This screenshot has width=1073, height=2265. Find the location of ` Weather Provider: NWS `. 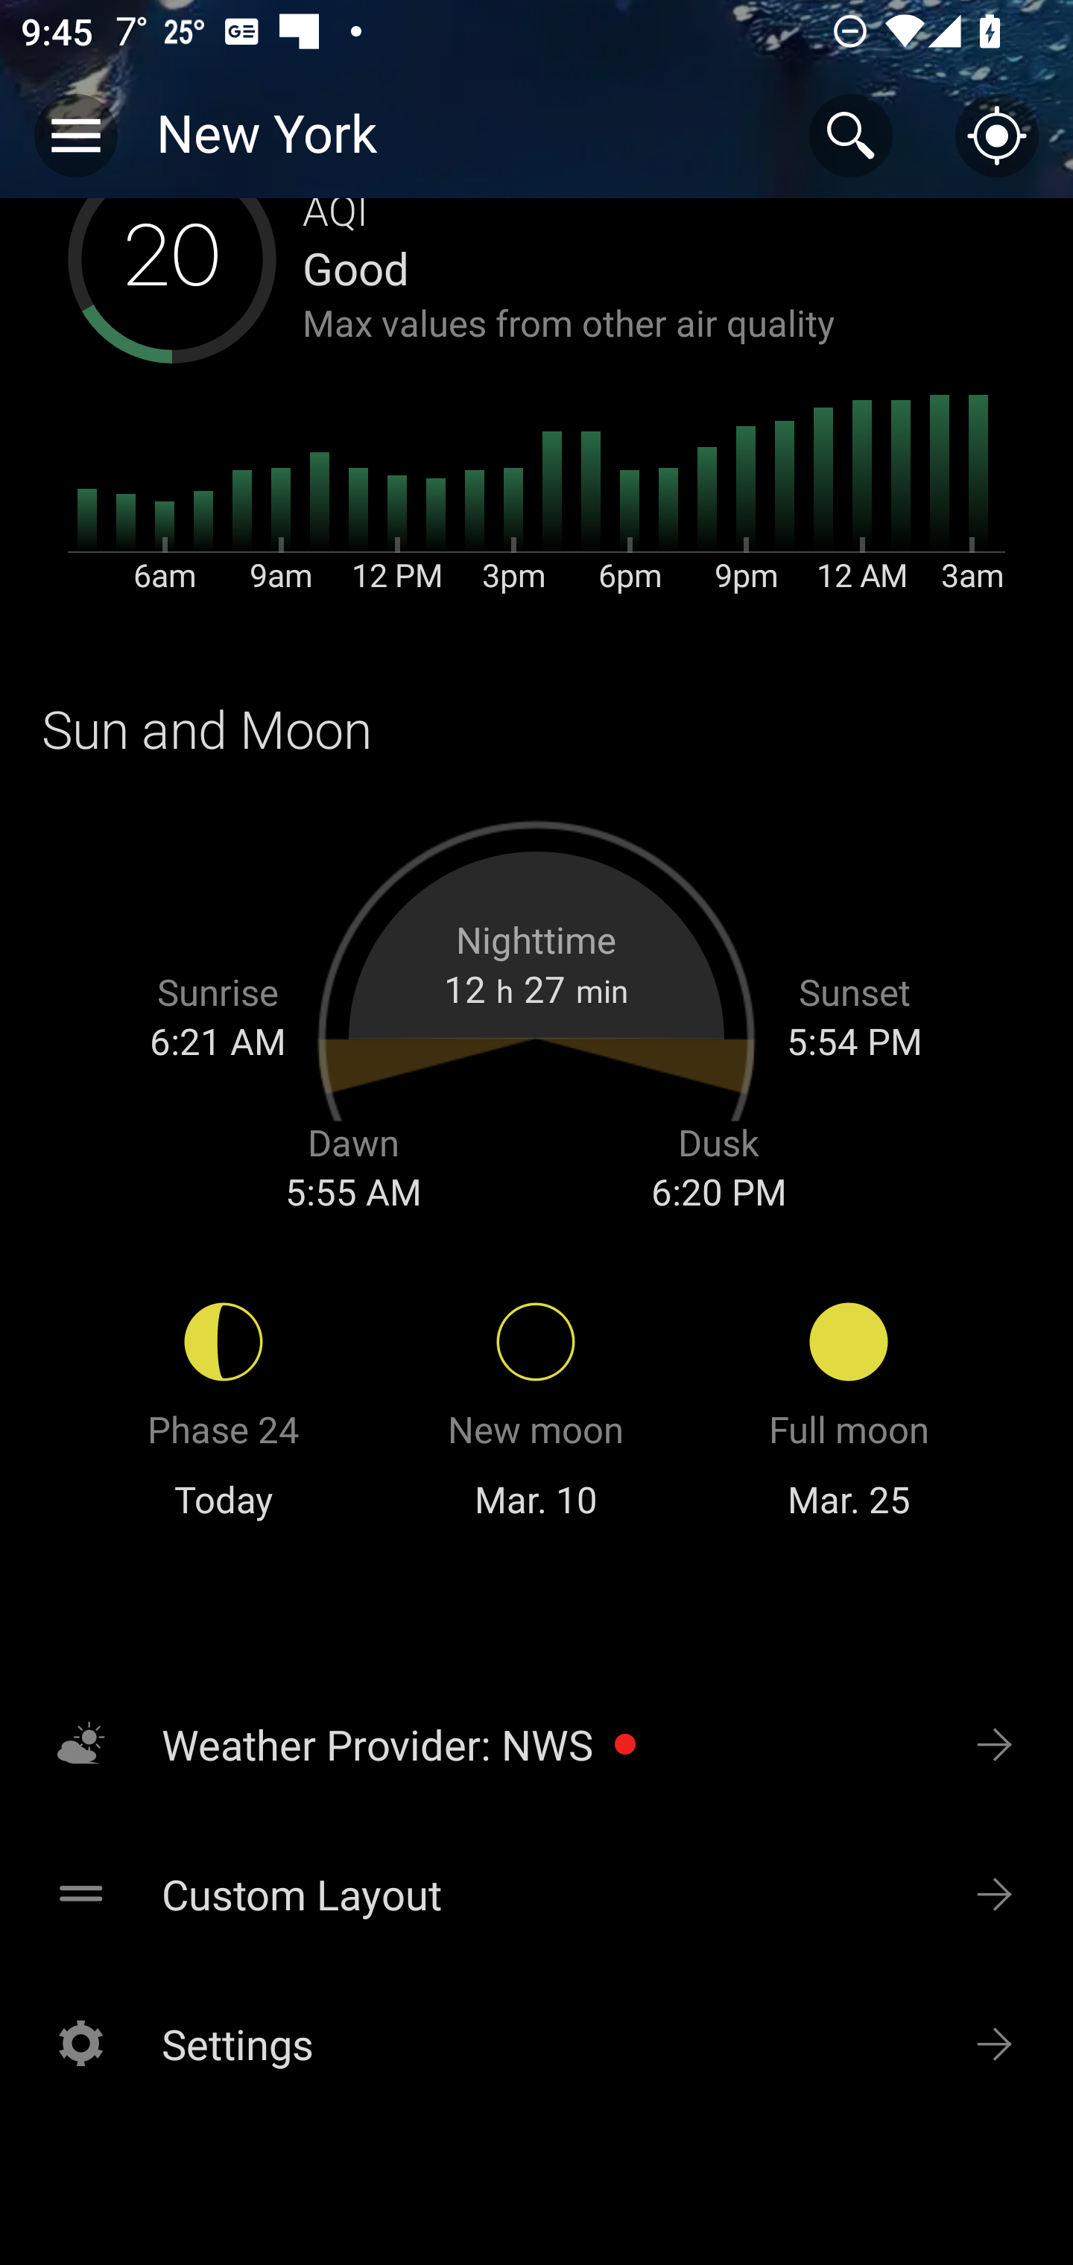

 Weather Provider: NWS  is located at coordinates (536, 1743).